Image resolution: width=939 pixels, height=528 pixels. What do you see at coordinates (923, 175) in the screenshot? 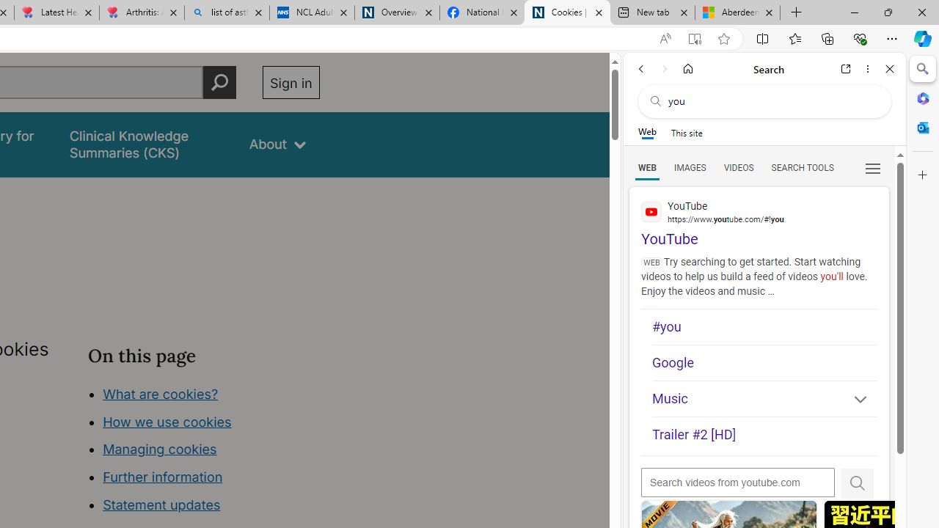
I see `Close Customize pane` at bounding box center [923, 175].